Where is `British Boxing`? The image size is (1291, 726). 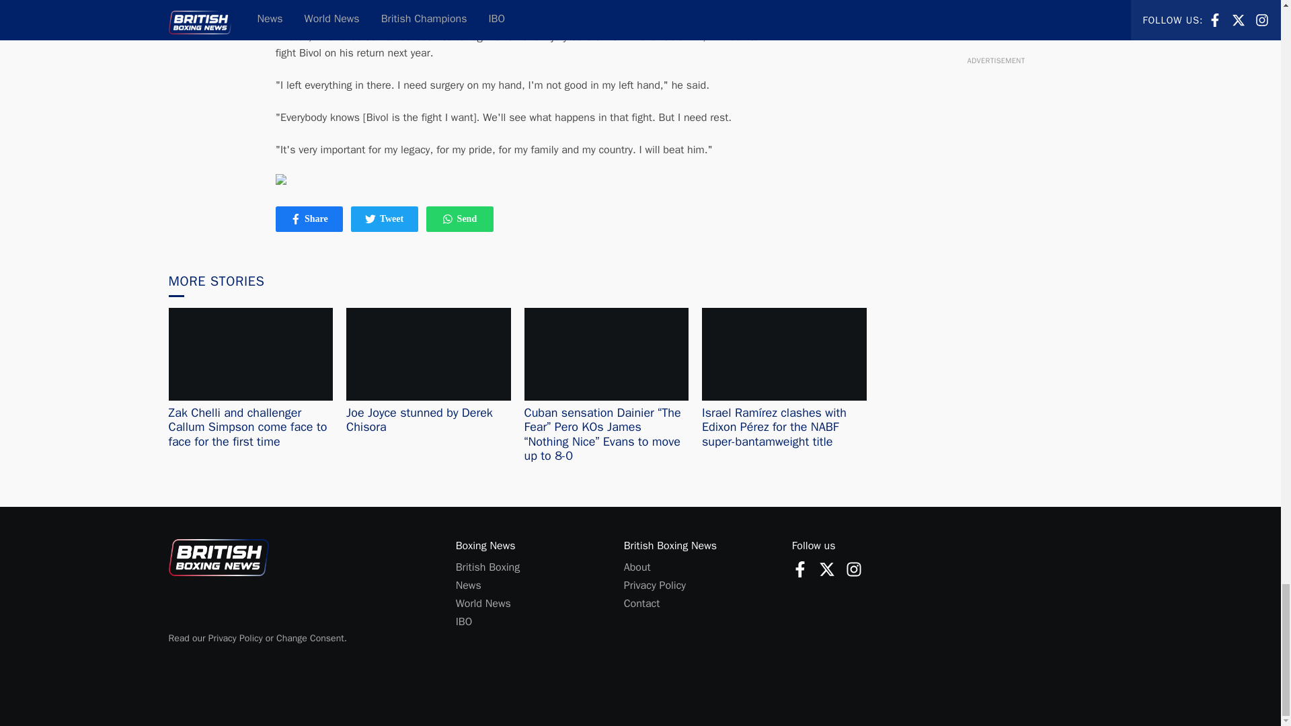 British Boxing is located at coordinates (310, 637).